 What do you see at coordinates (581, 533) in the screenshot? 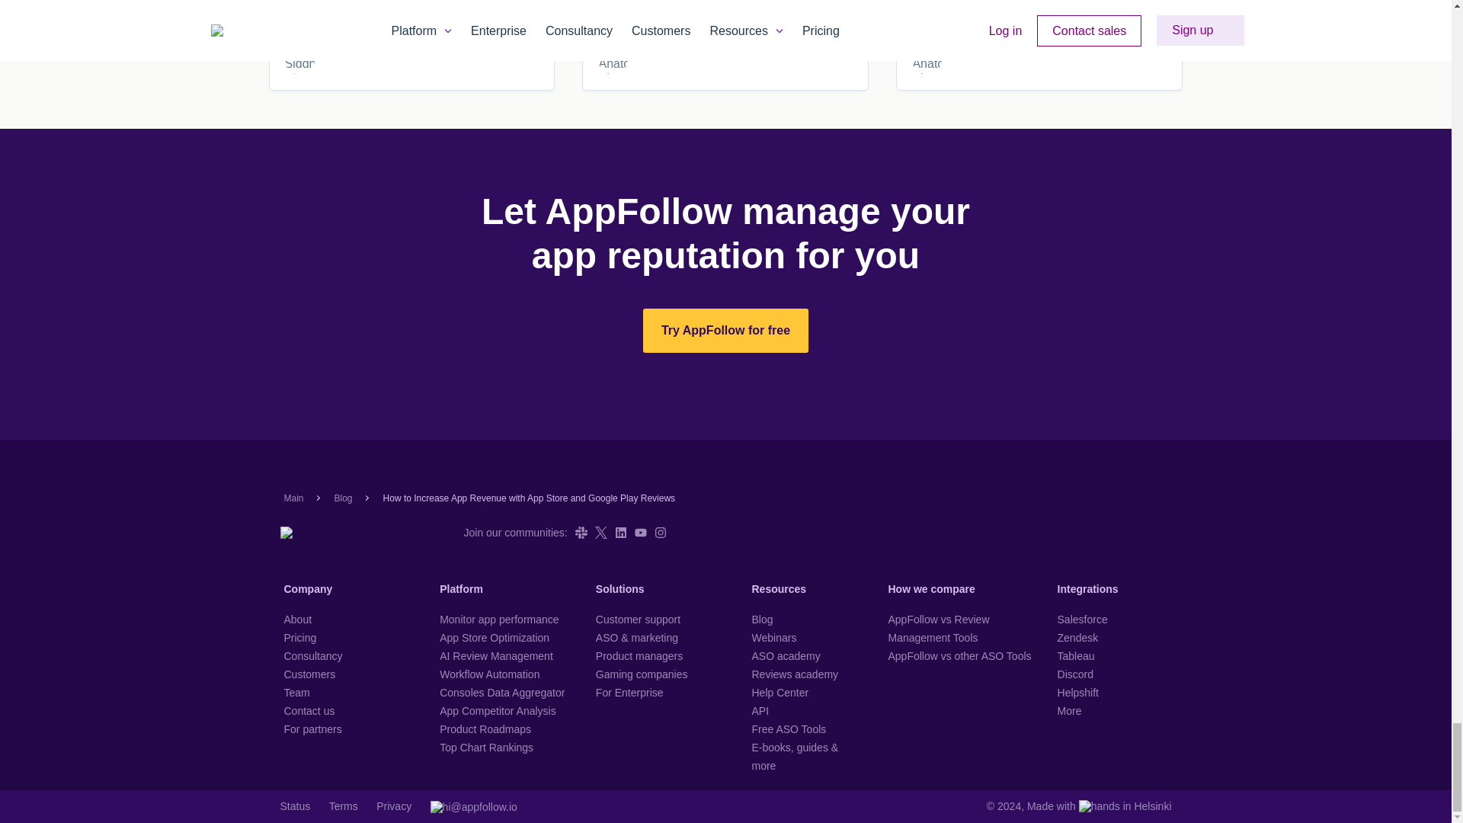
I see `Slack` at bounding box center [581, 533].